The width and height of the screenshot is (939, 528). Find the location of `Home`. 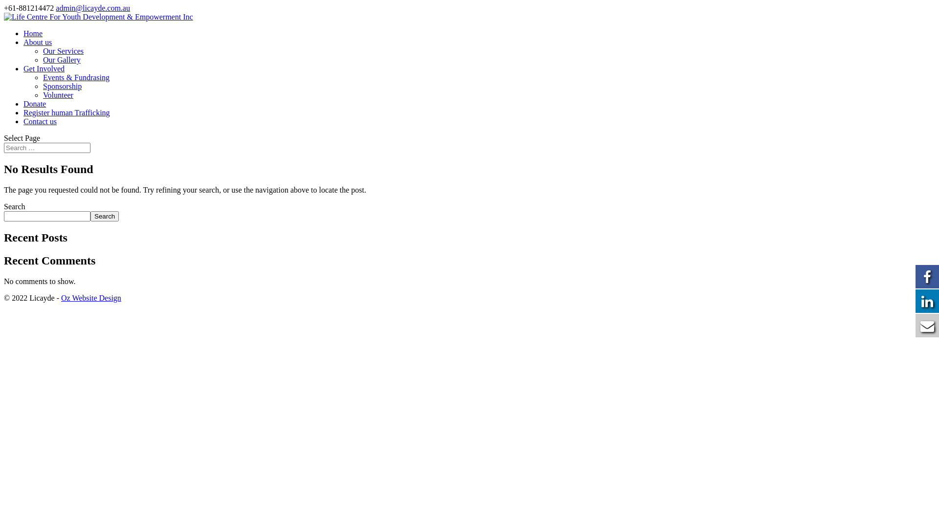

Home is located at coordinates (33, 33).